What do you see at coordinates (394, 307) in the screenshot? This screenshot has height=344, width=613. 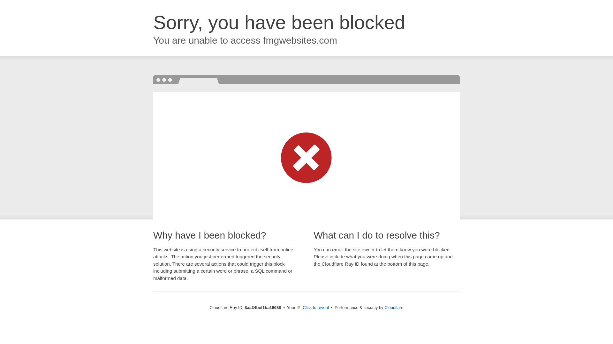 I see `Cloudflare` at bounding box center [394, 307].